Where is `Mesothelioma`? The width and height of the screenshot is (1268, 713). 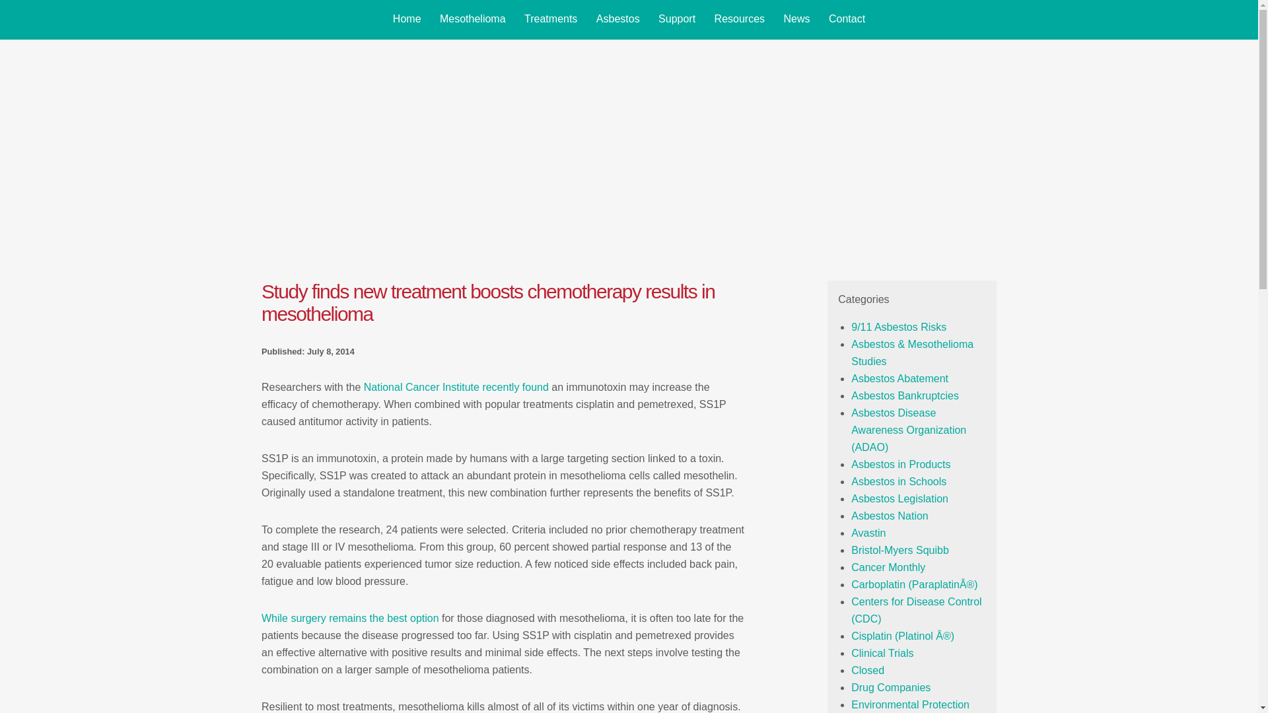 Mesothelioma is located at coordinates (473, 19).